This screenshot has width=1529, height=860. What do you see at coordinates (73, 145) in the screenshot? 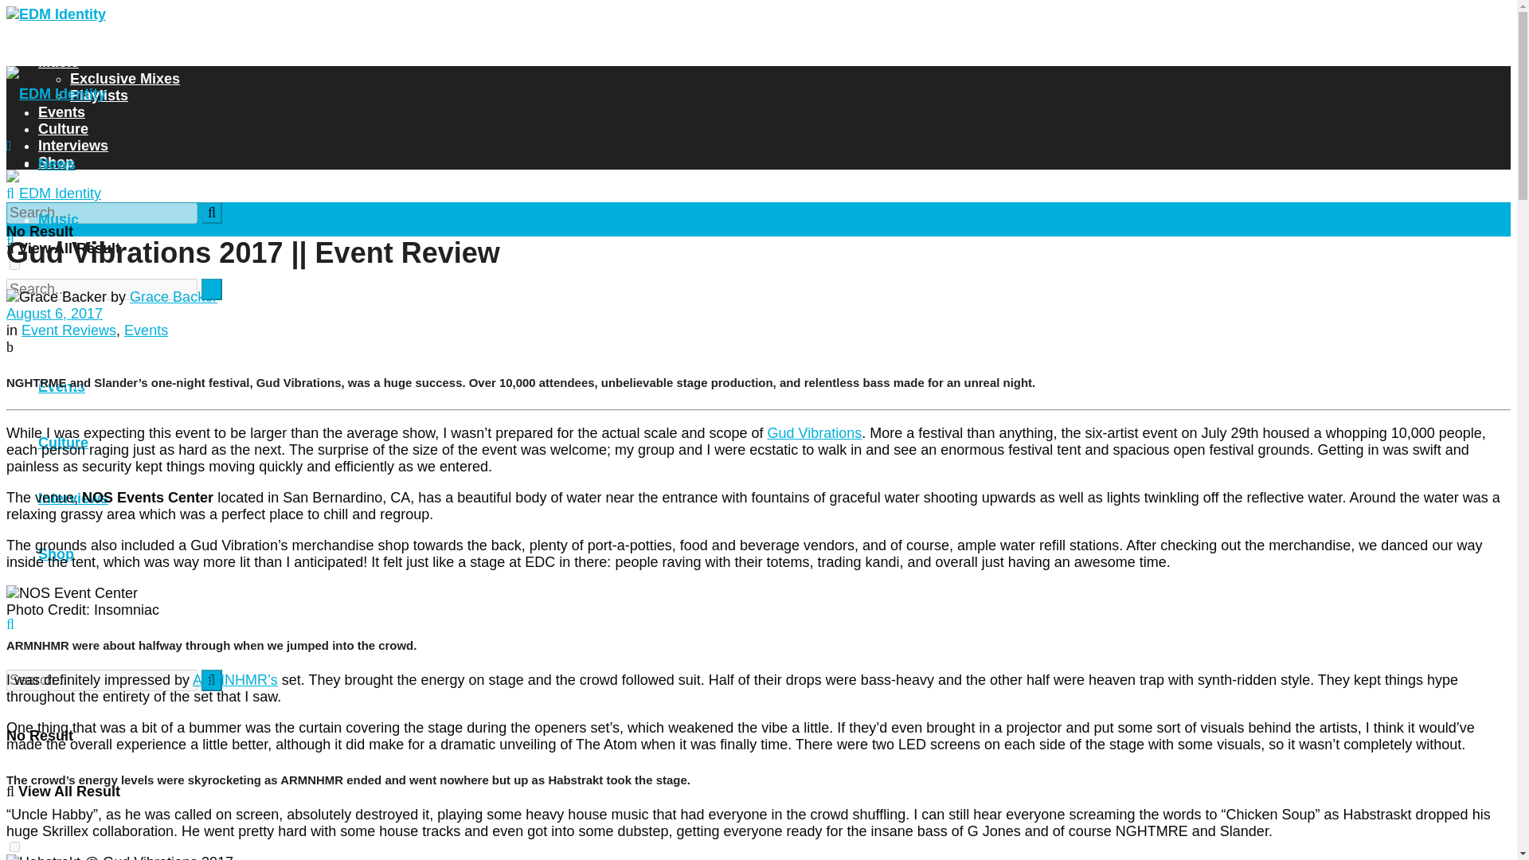
I see `Interviews` at bounding box center [73, 145].